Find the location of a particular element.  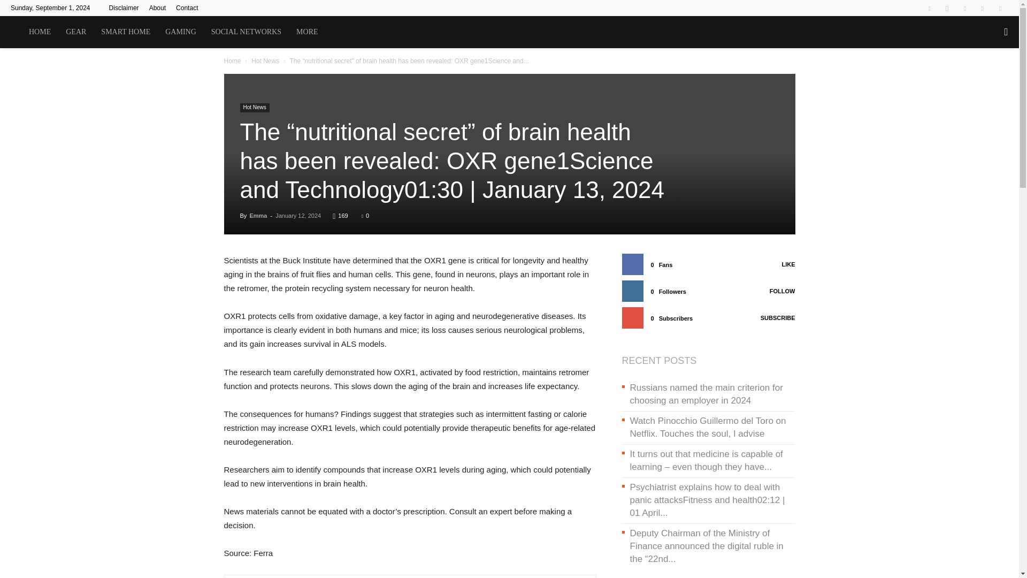

Contact is located at coordinates (187, 7).